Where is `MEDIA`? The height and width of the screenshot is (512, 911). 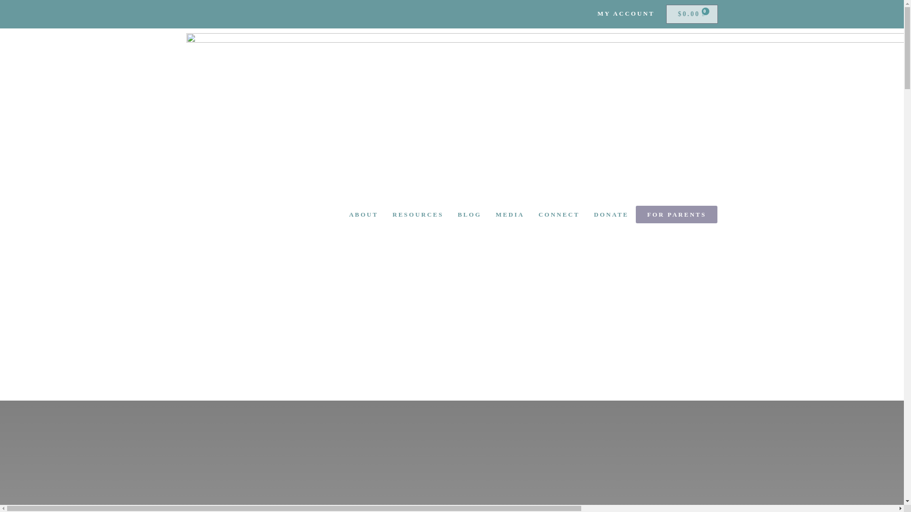
MEDIA is located at coordinates (510, 214).